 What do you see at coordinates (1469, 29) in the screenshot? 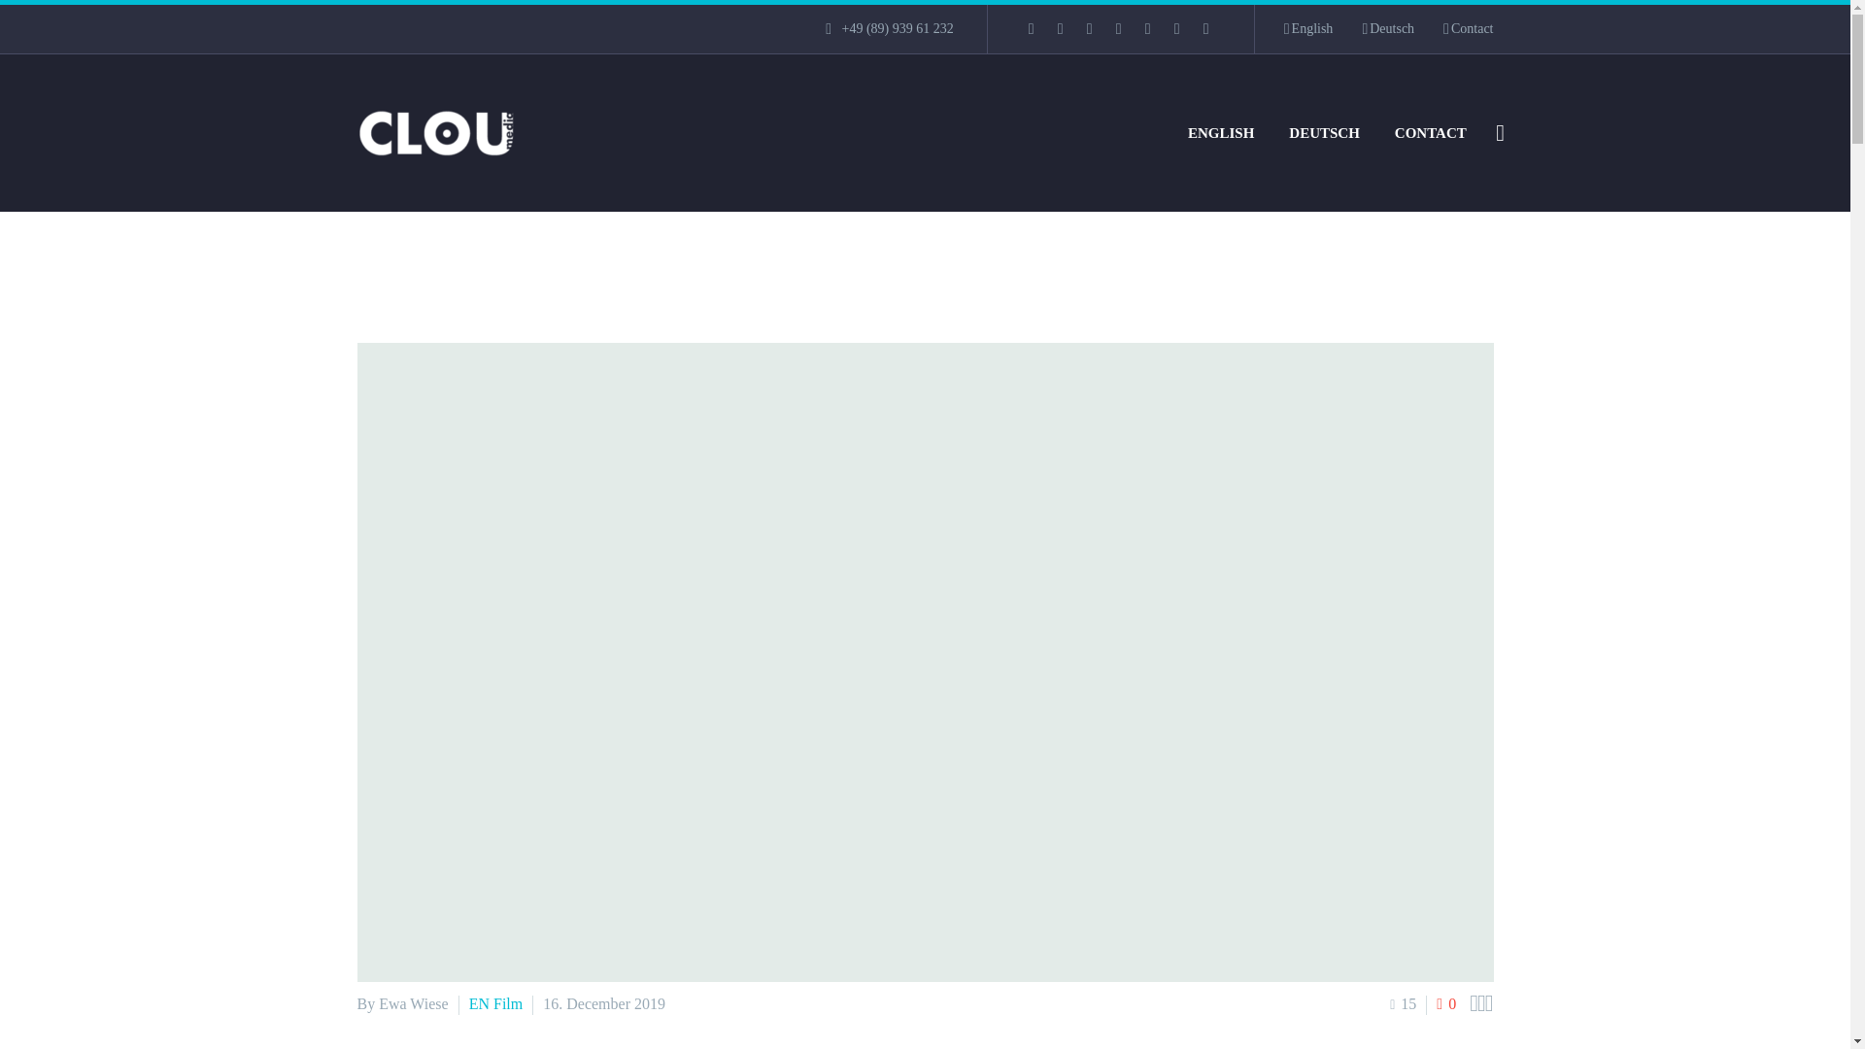
I see `Contact` at bounding box center [1469, 29].